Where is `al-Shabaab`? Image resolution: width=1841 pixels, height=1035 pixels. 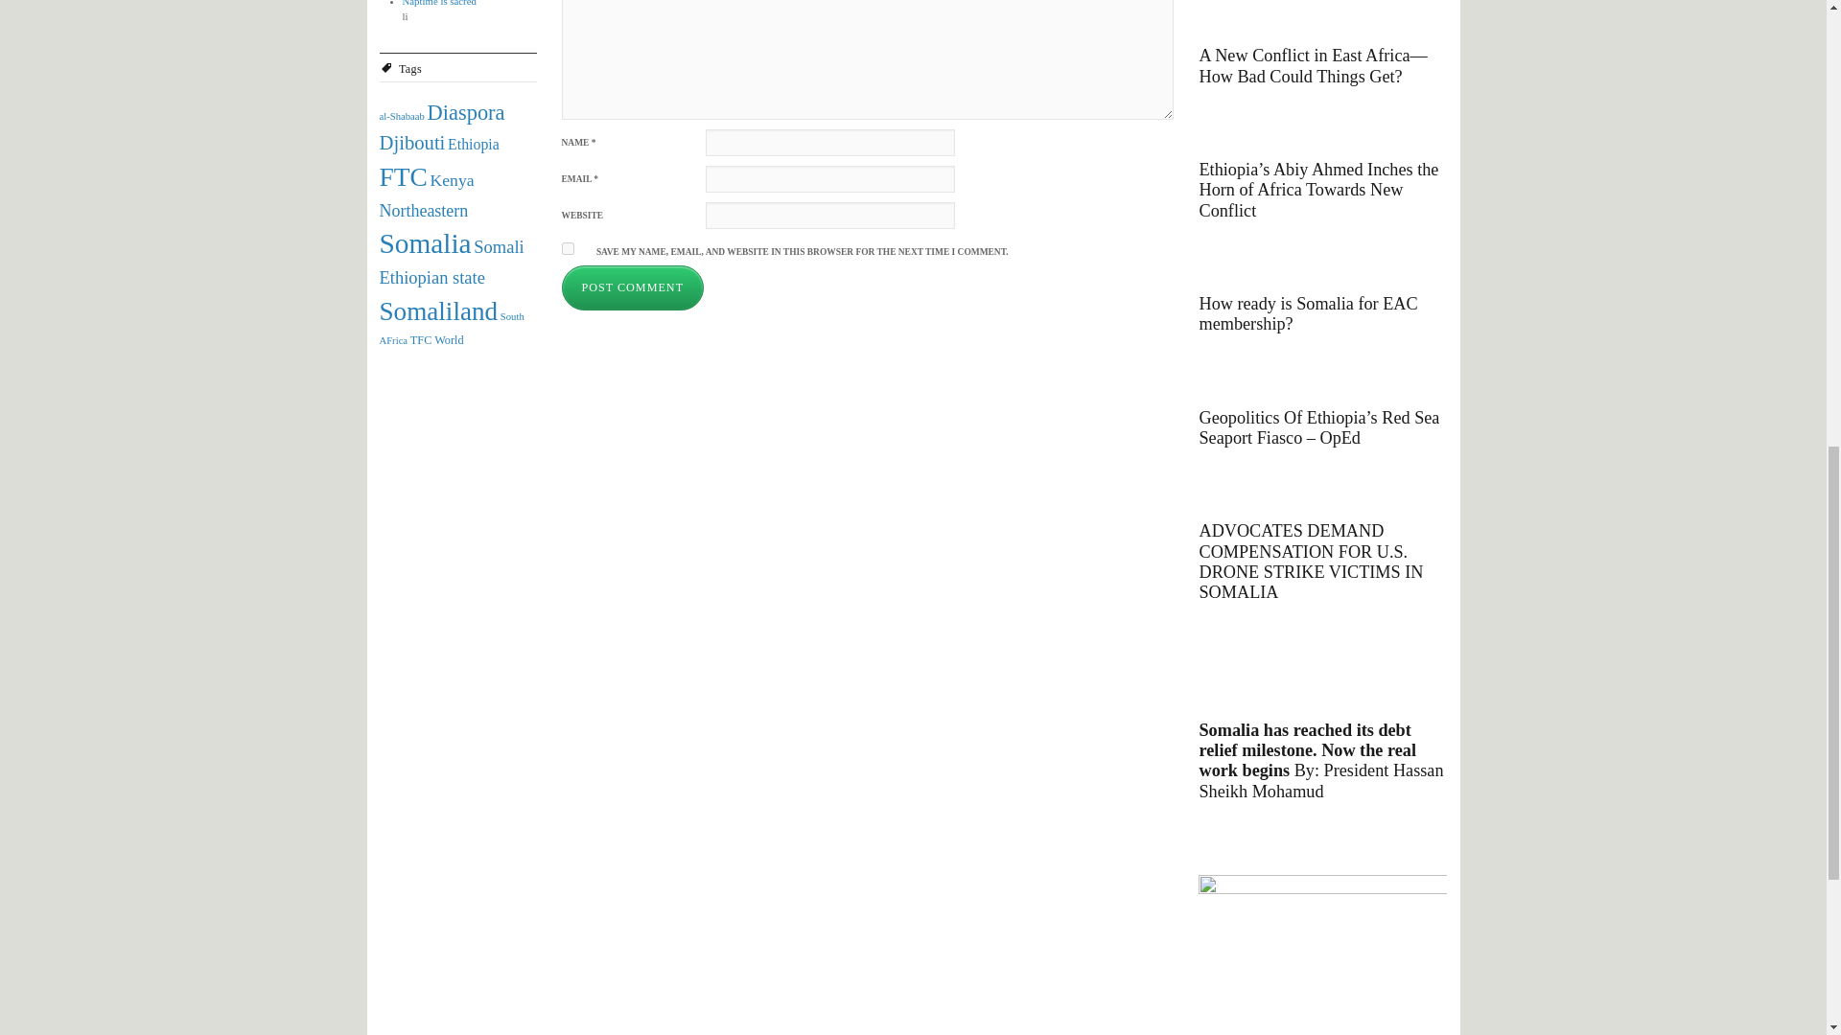 al-Shabaab is located at coordinates (402, 116).